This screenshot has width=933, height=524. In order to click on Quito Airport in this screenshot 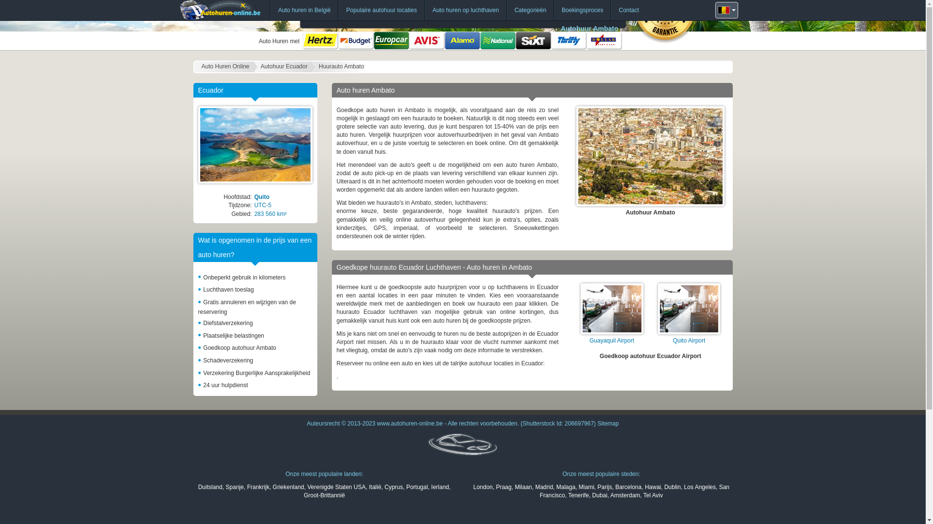, I will do `click(689, 341)`.